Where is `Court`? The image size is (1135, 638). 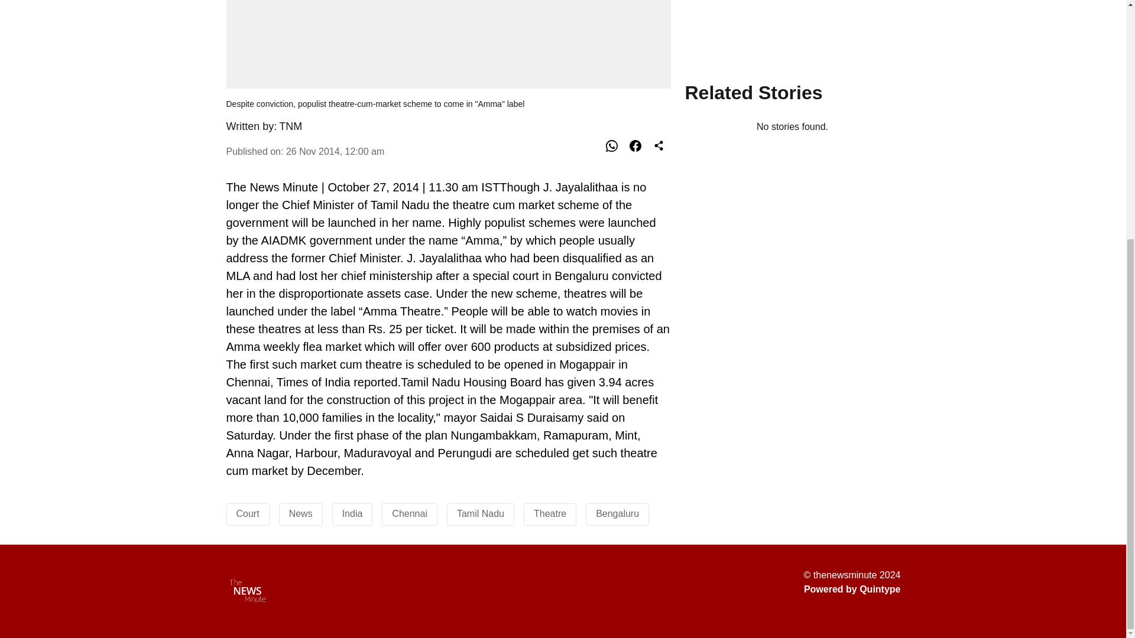
Court is located at coordinates (248, 513).